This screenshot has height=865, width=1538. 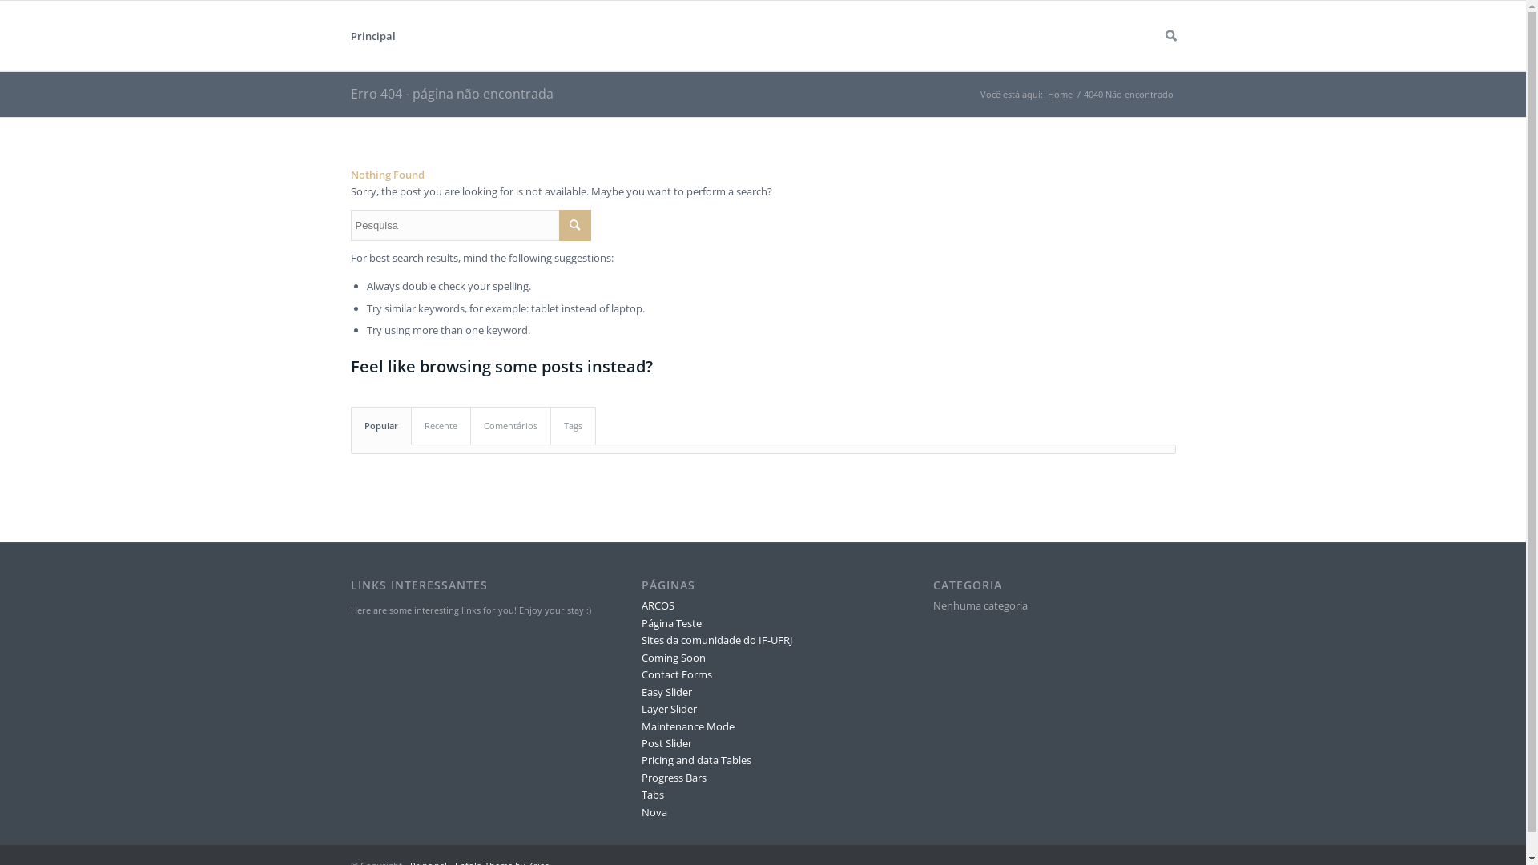 What do you see at coordinates (670, 708) in the screenshot?
I see `Layer Slider` at bounding box center [670, 708].